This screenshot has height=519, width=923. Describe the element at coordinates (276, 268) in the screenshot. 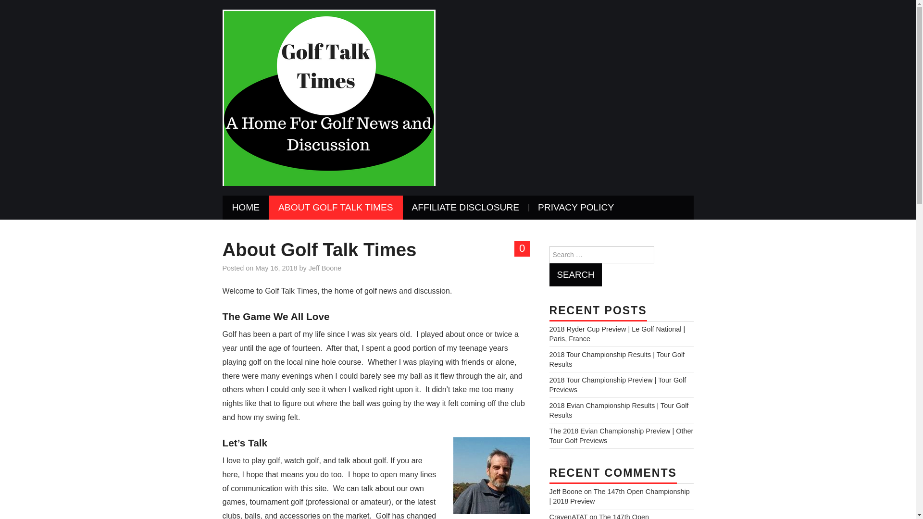

I see `May 16, 2018` at that location.